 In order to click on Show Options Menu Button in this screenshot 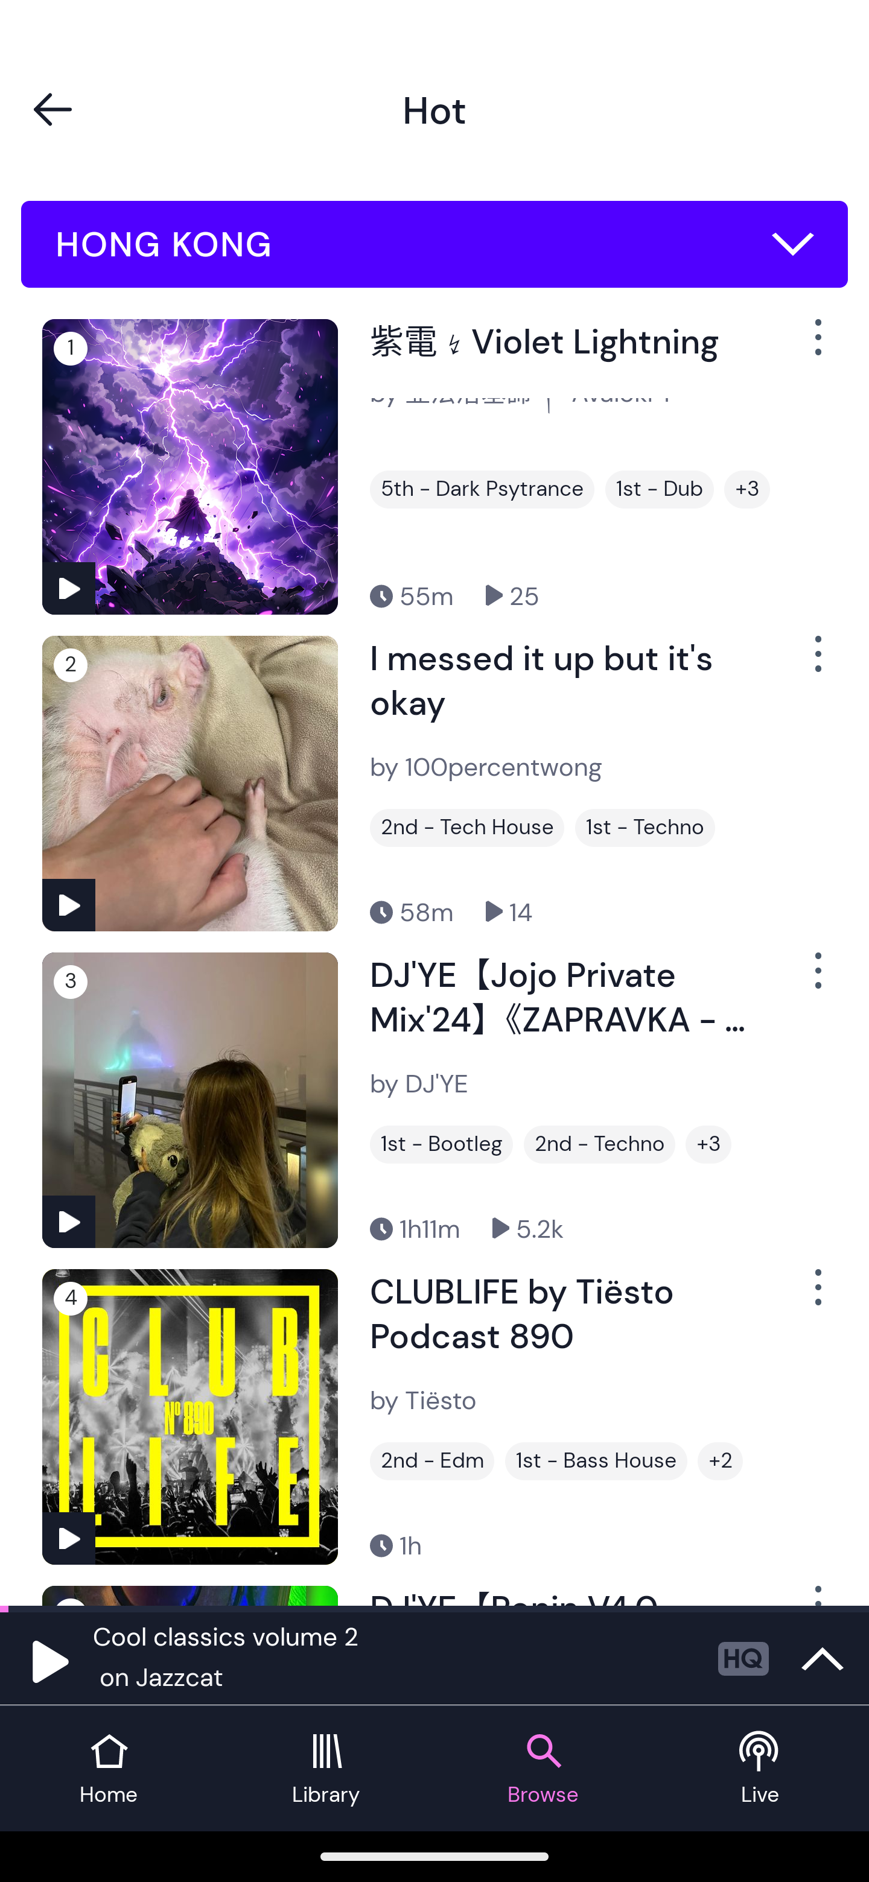, I will do `click(816, 1296)`.